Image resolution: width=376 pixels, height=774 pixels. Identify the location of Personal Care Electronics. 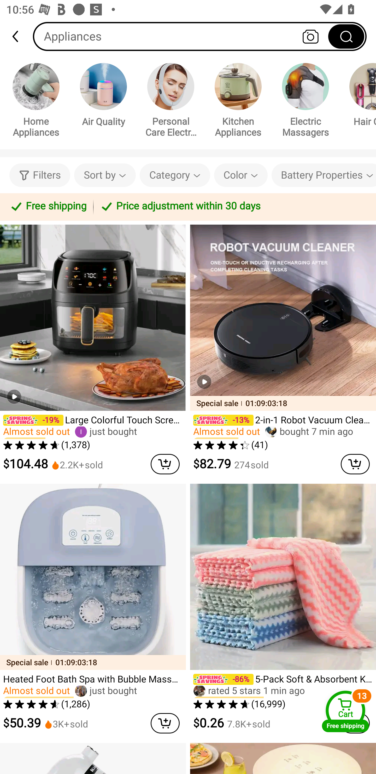
(171, 101).